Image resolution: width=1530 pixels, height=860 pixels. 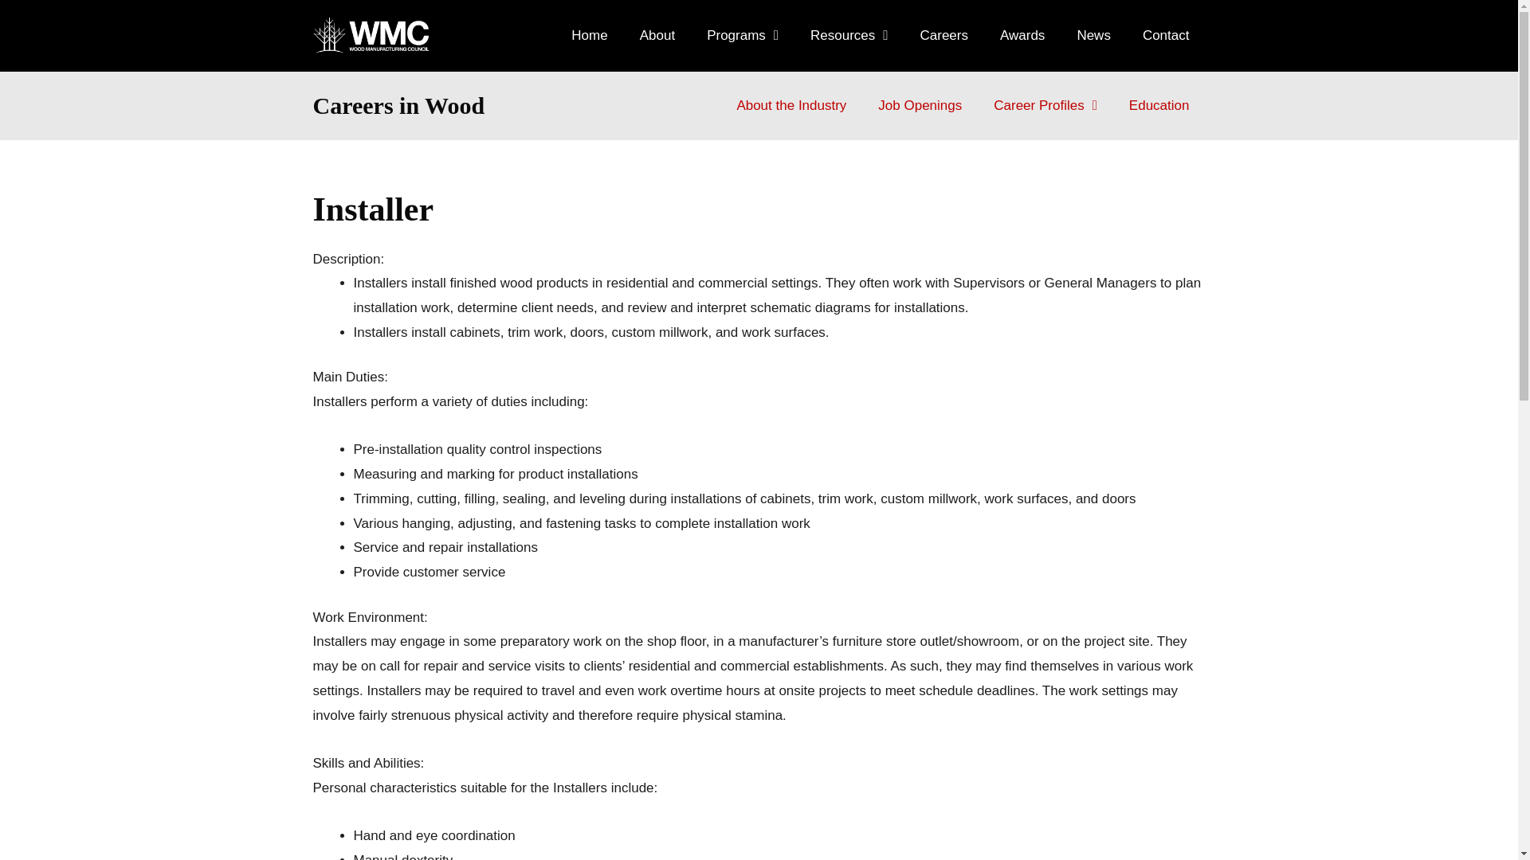 I want to click on Home, so click(x=588, y=35).